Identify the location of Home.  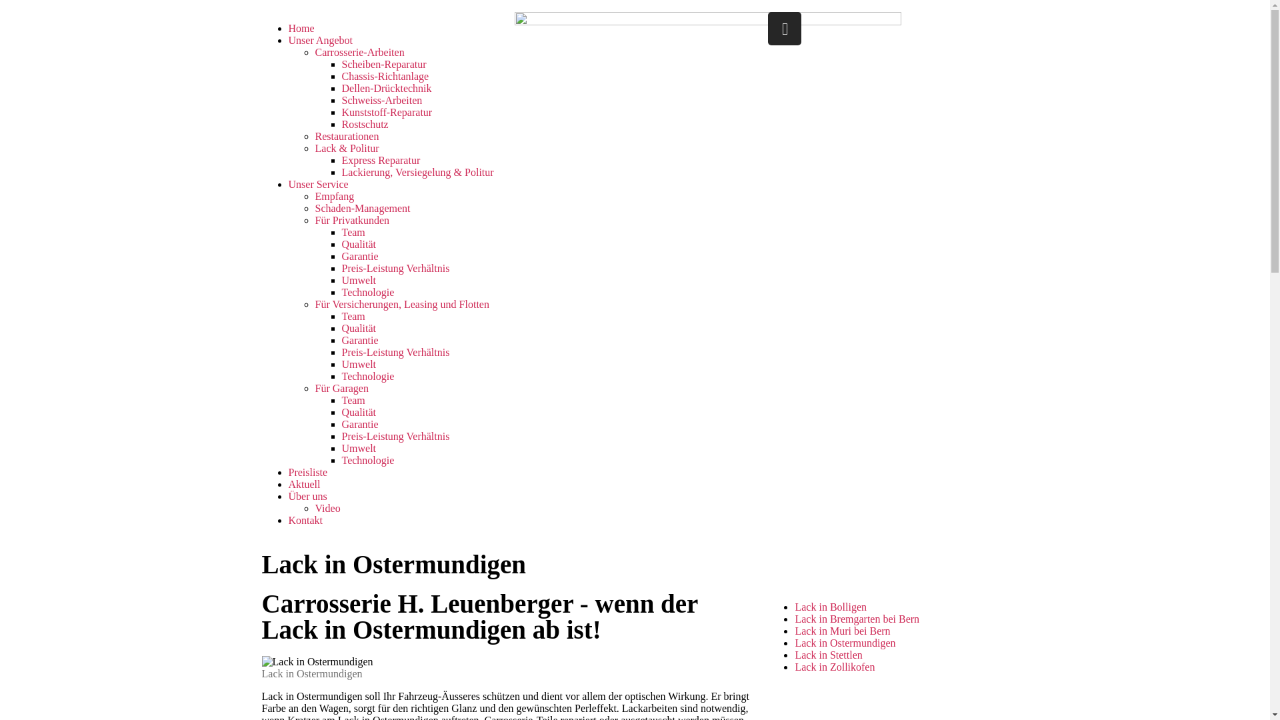
(301, 28).